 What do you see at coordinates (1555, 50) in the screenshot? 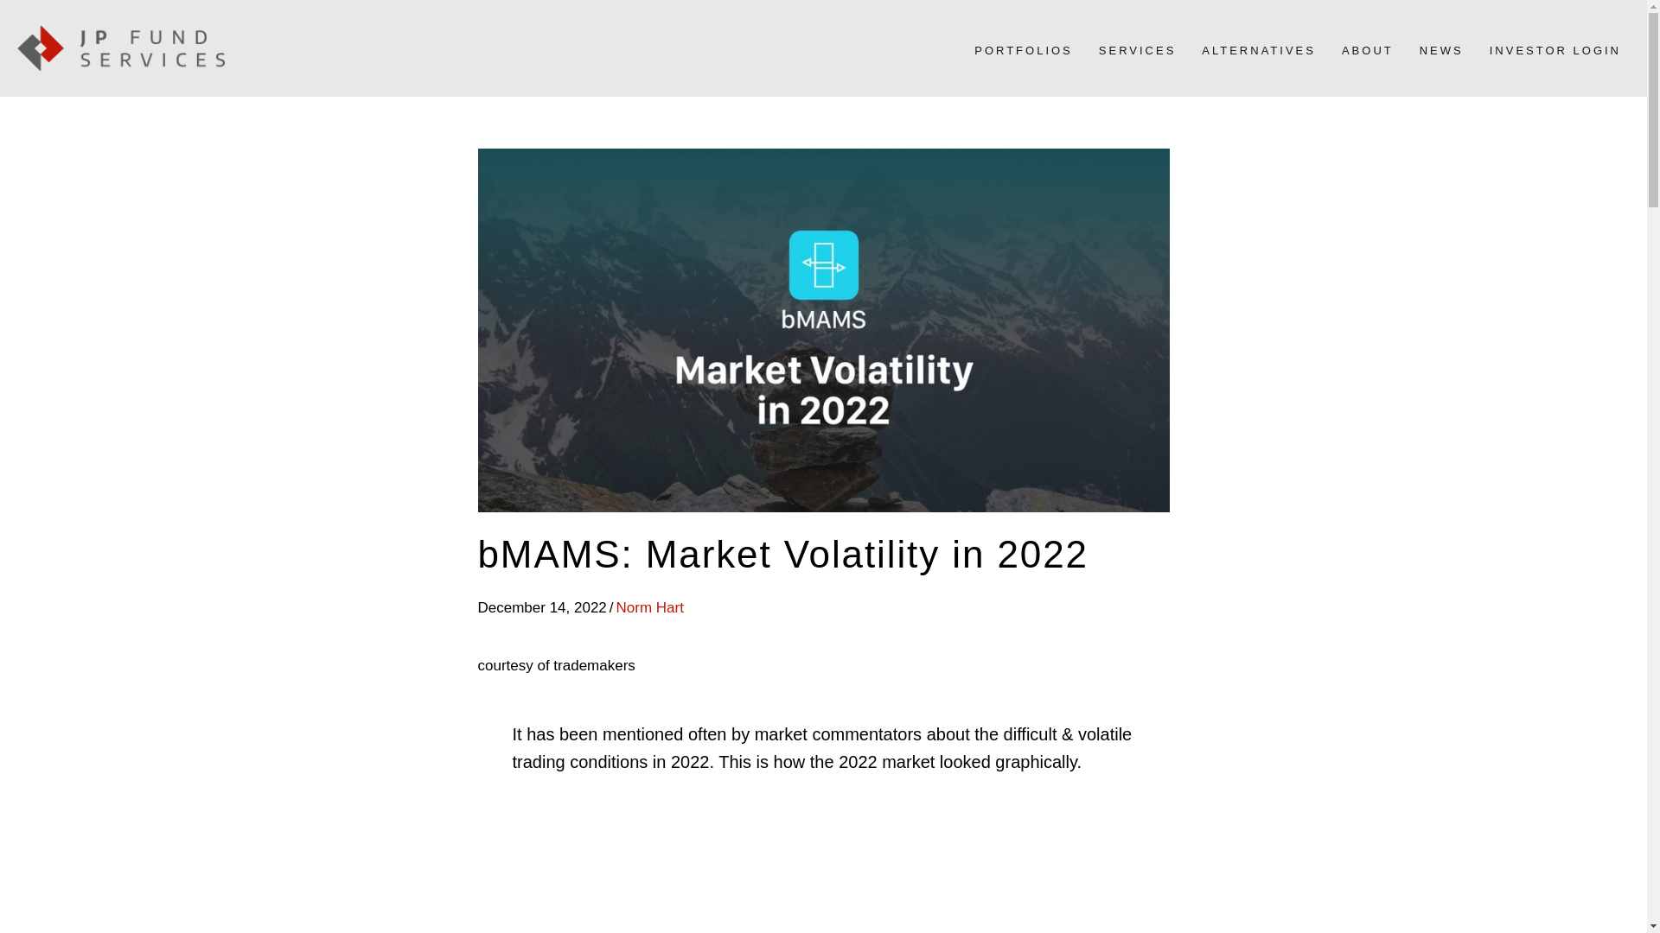
I see `INVESTOR LOGIN` at bounding box center [1555, 50].